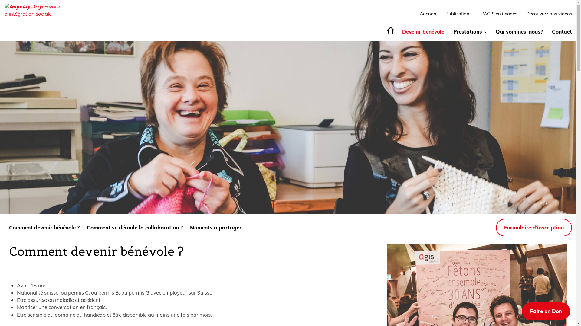 The width and height of the screenshot is (581, 326). What do you see at coordinates (562, 32) in the screenshot?
I see `Contact` at bounding box center [562, 32].